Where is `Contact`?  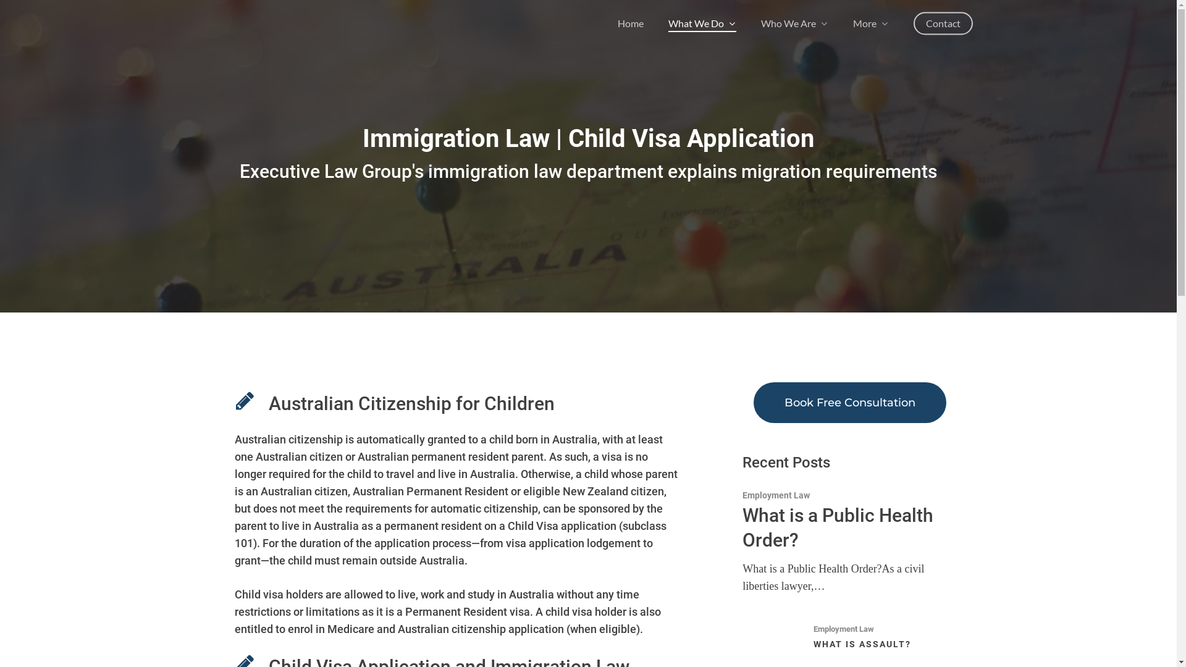
Contact is located at coordinates (943, 23).